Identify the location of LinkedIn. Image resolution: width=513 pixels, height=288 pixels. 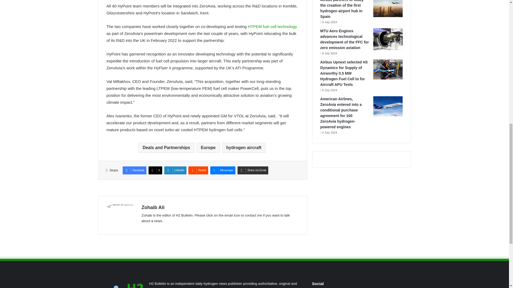
(175, 170).